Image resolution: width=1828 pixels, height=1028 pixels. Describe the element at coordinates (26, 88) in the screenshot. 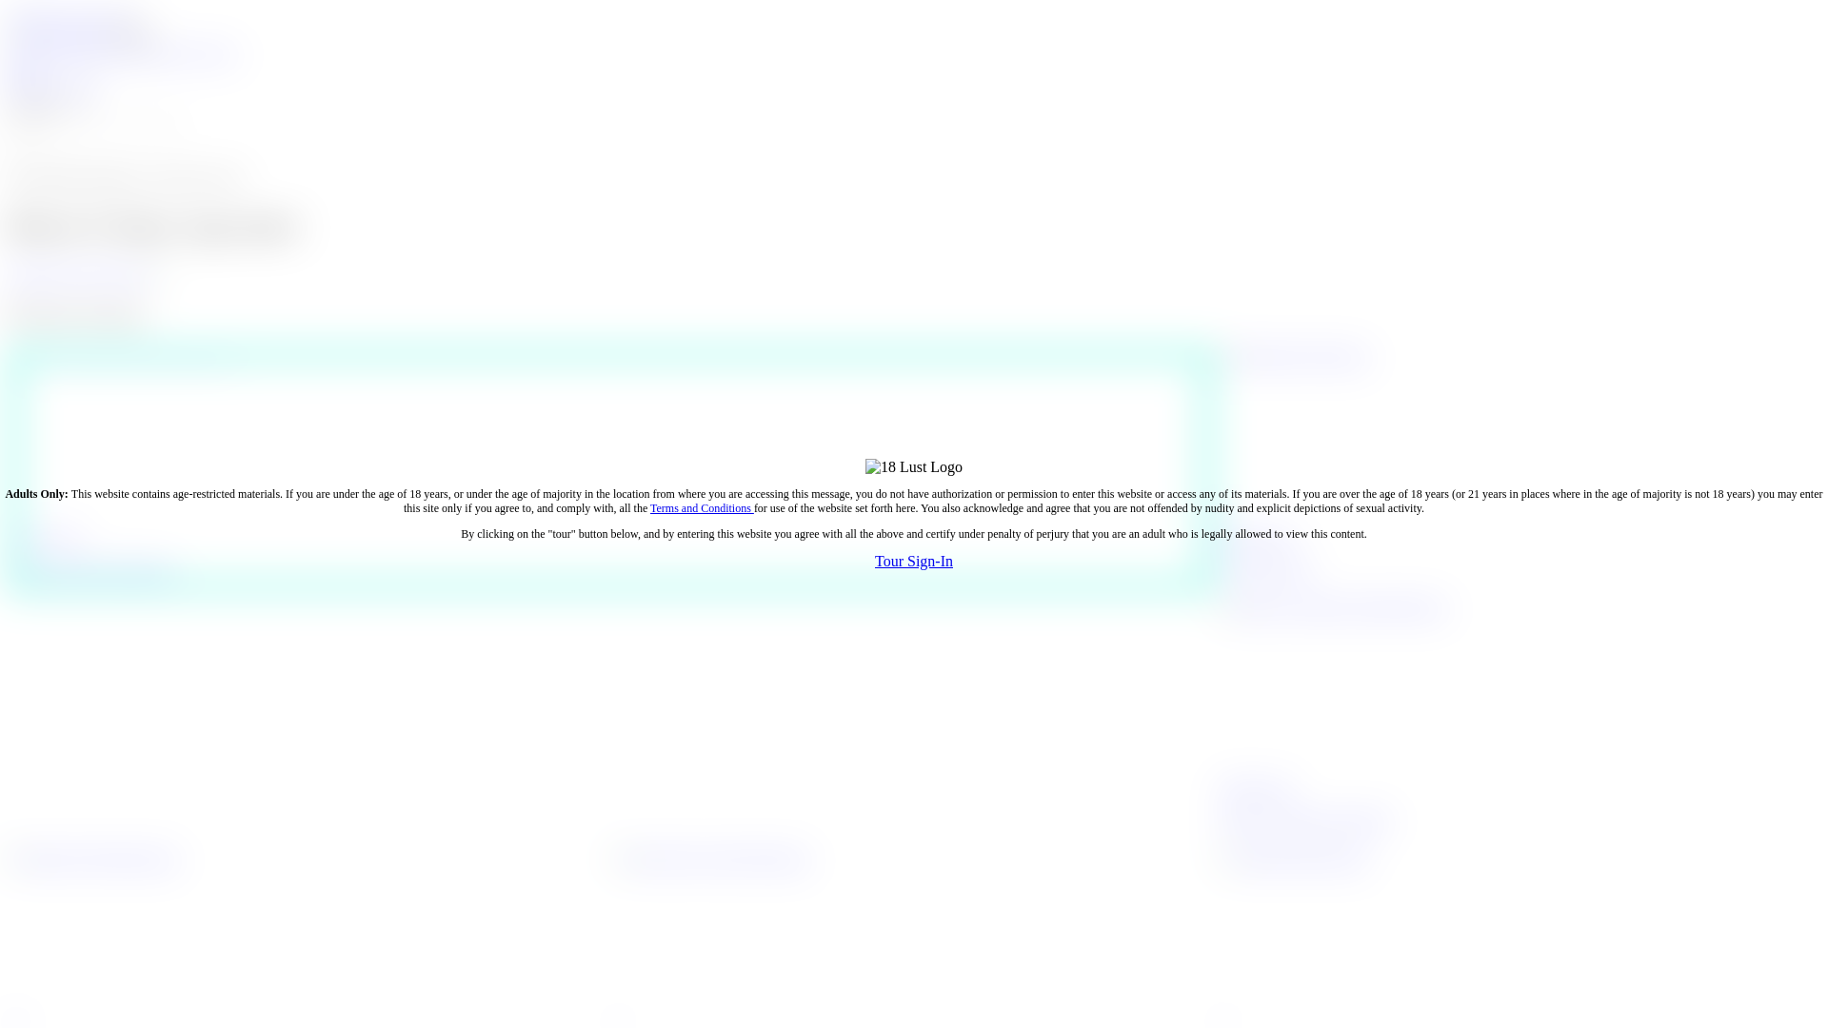

I see `Store` at that location.